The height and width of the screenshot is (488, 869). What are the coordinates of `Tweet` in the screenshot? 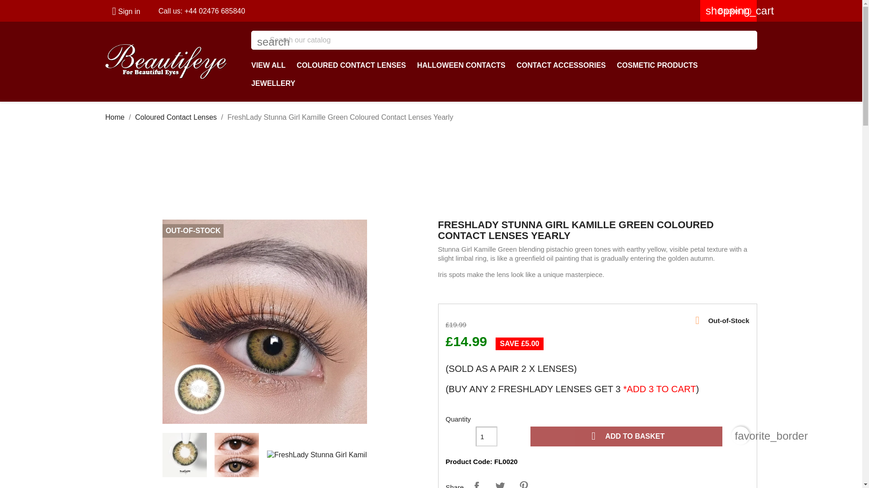 It's located at (500, 483).